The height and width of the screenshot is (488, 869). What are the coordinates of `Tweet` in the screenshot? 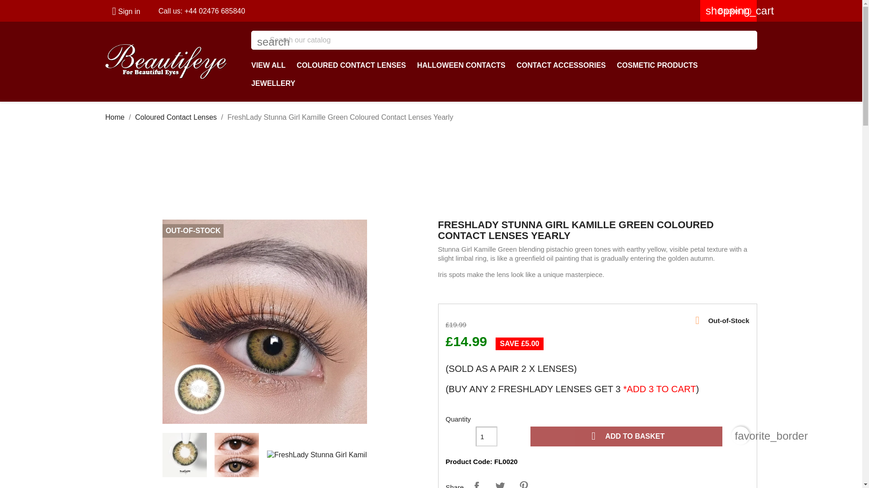 It's located at (500, 483).